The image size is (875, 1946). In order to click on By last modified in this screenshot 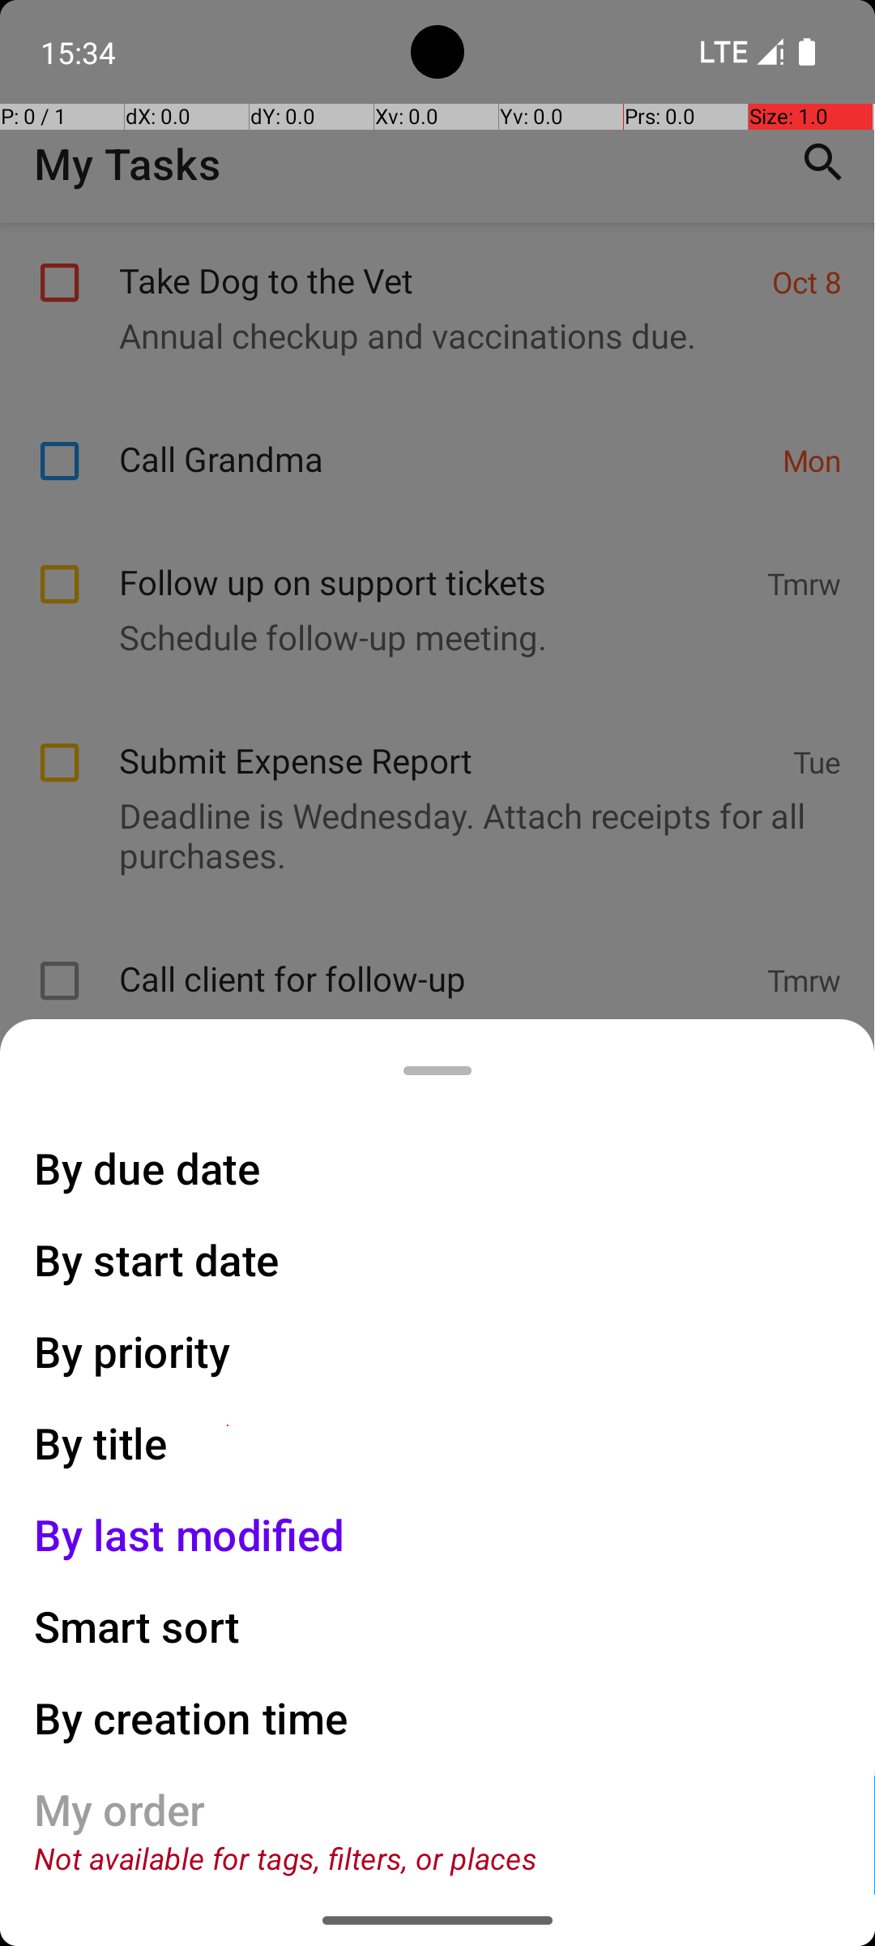, I will do `click(190, 1534)`.